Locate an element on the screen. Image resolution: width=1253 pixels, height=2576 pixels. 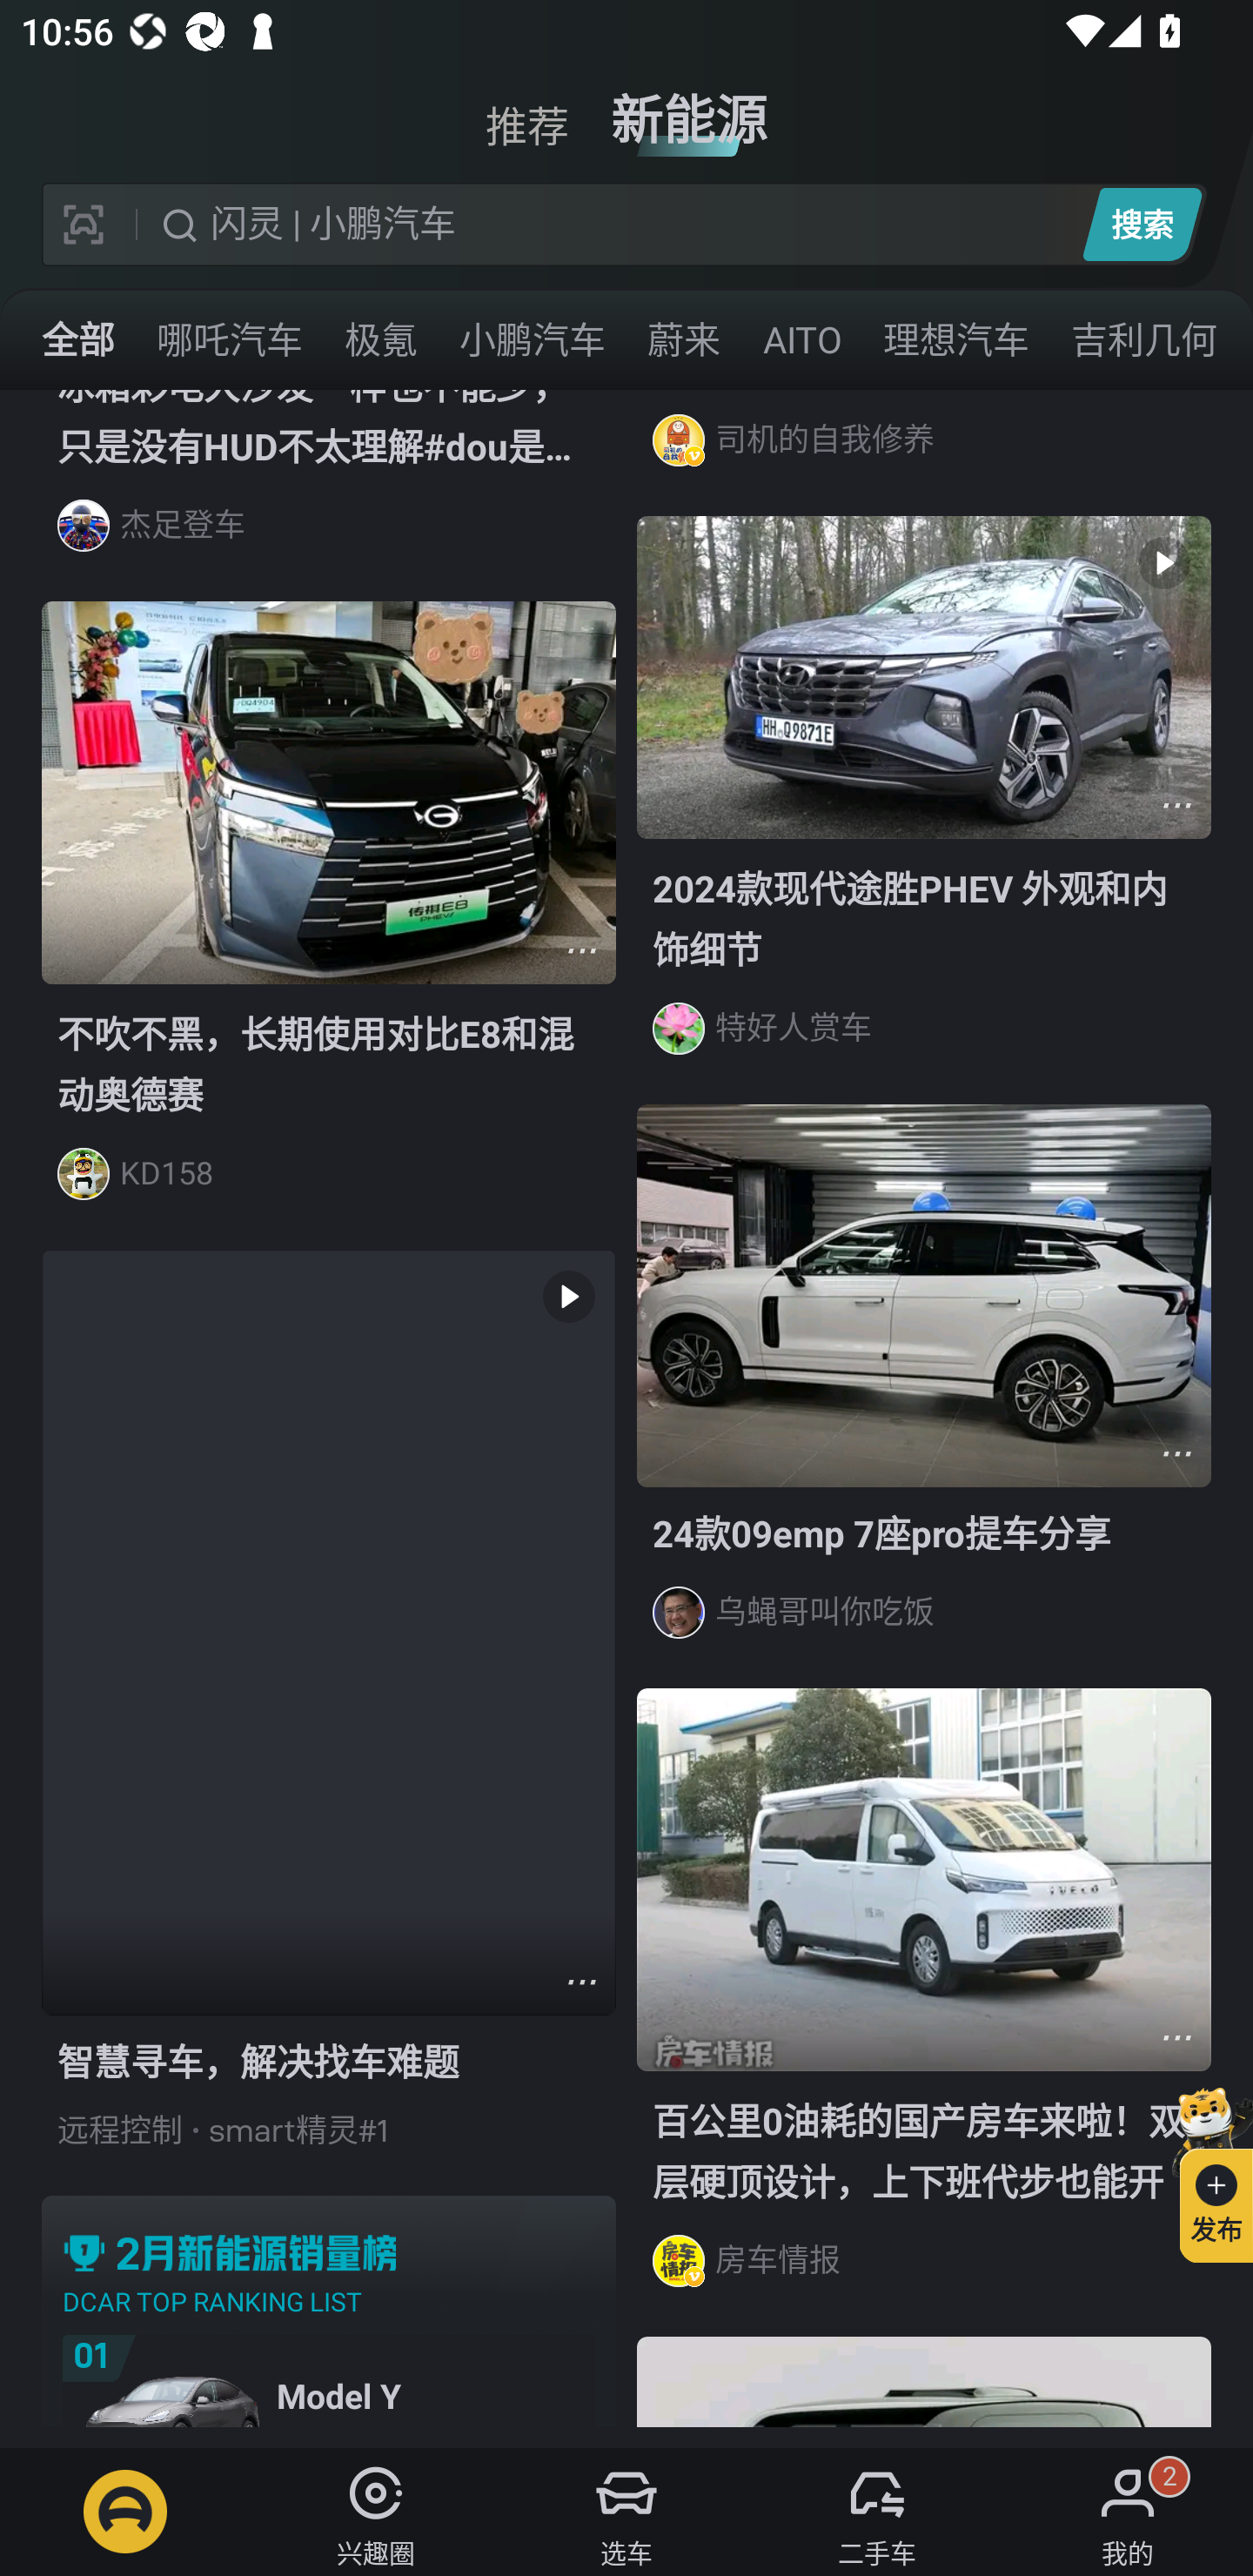
  2024款现代途胜PHEV 外观和内饰细节 特好人赏车 is located at coordinates (924, 809).